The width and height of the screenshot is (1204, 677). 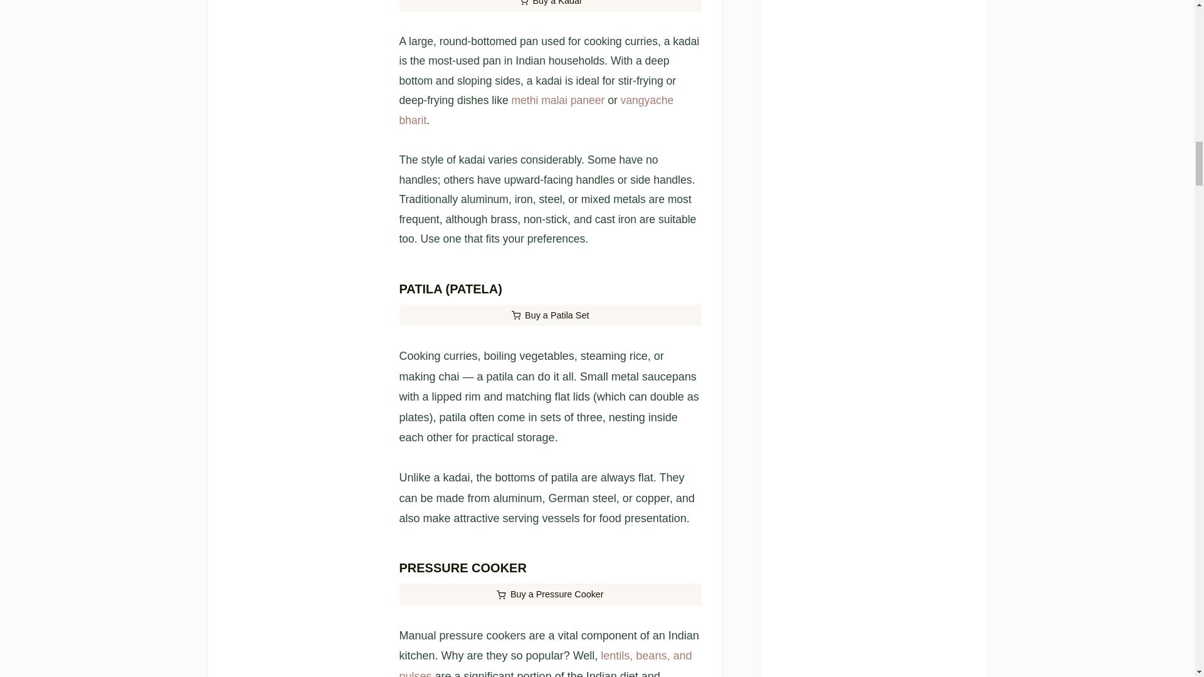 What do you see at coordinates (549, 6) in the screenshot?
I see `Buy a Kadai` at bounding box center [549, 6].